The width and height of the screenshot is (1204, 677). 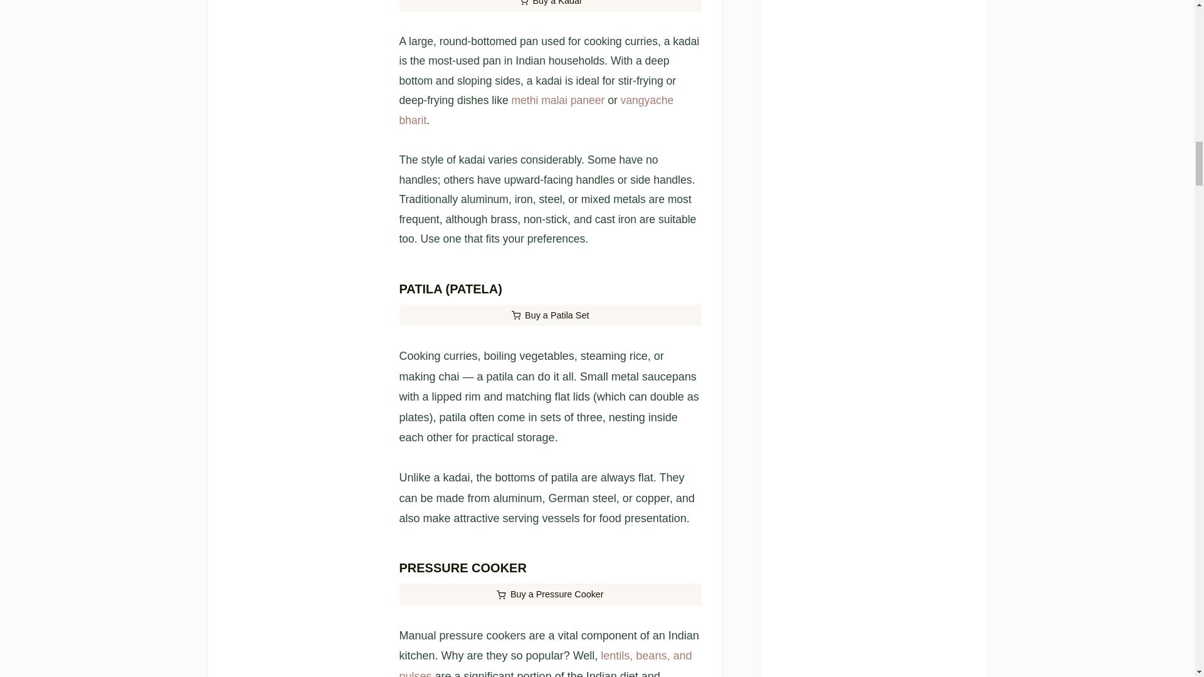 What do you see at coordinates (549, 6) in the screenshot?
I see `Buy a Kadai` at bounding box center [549, 6].